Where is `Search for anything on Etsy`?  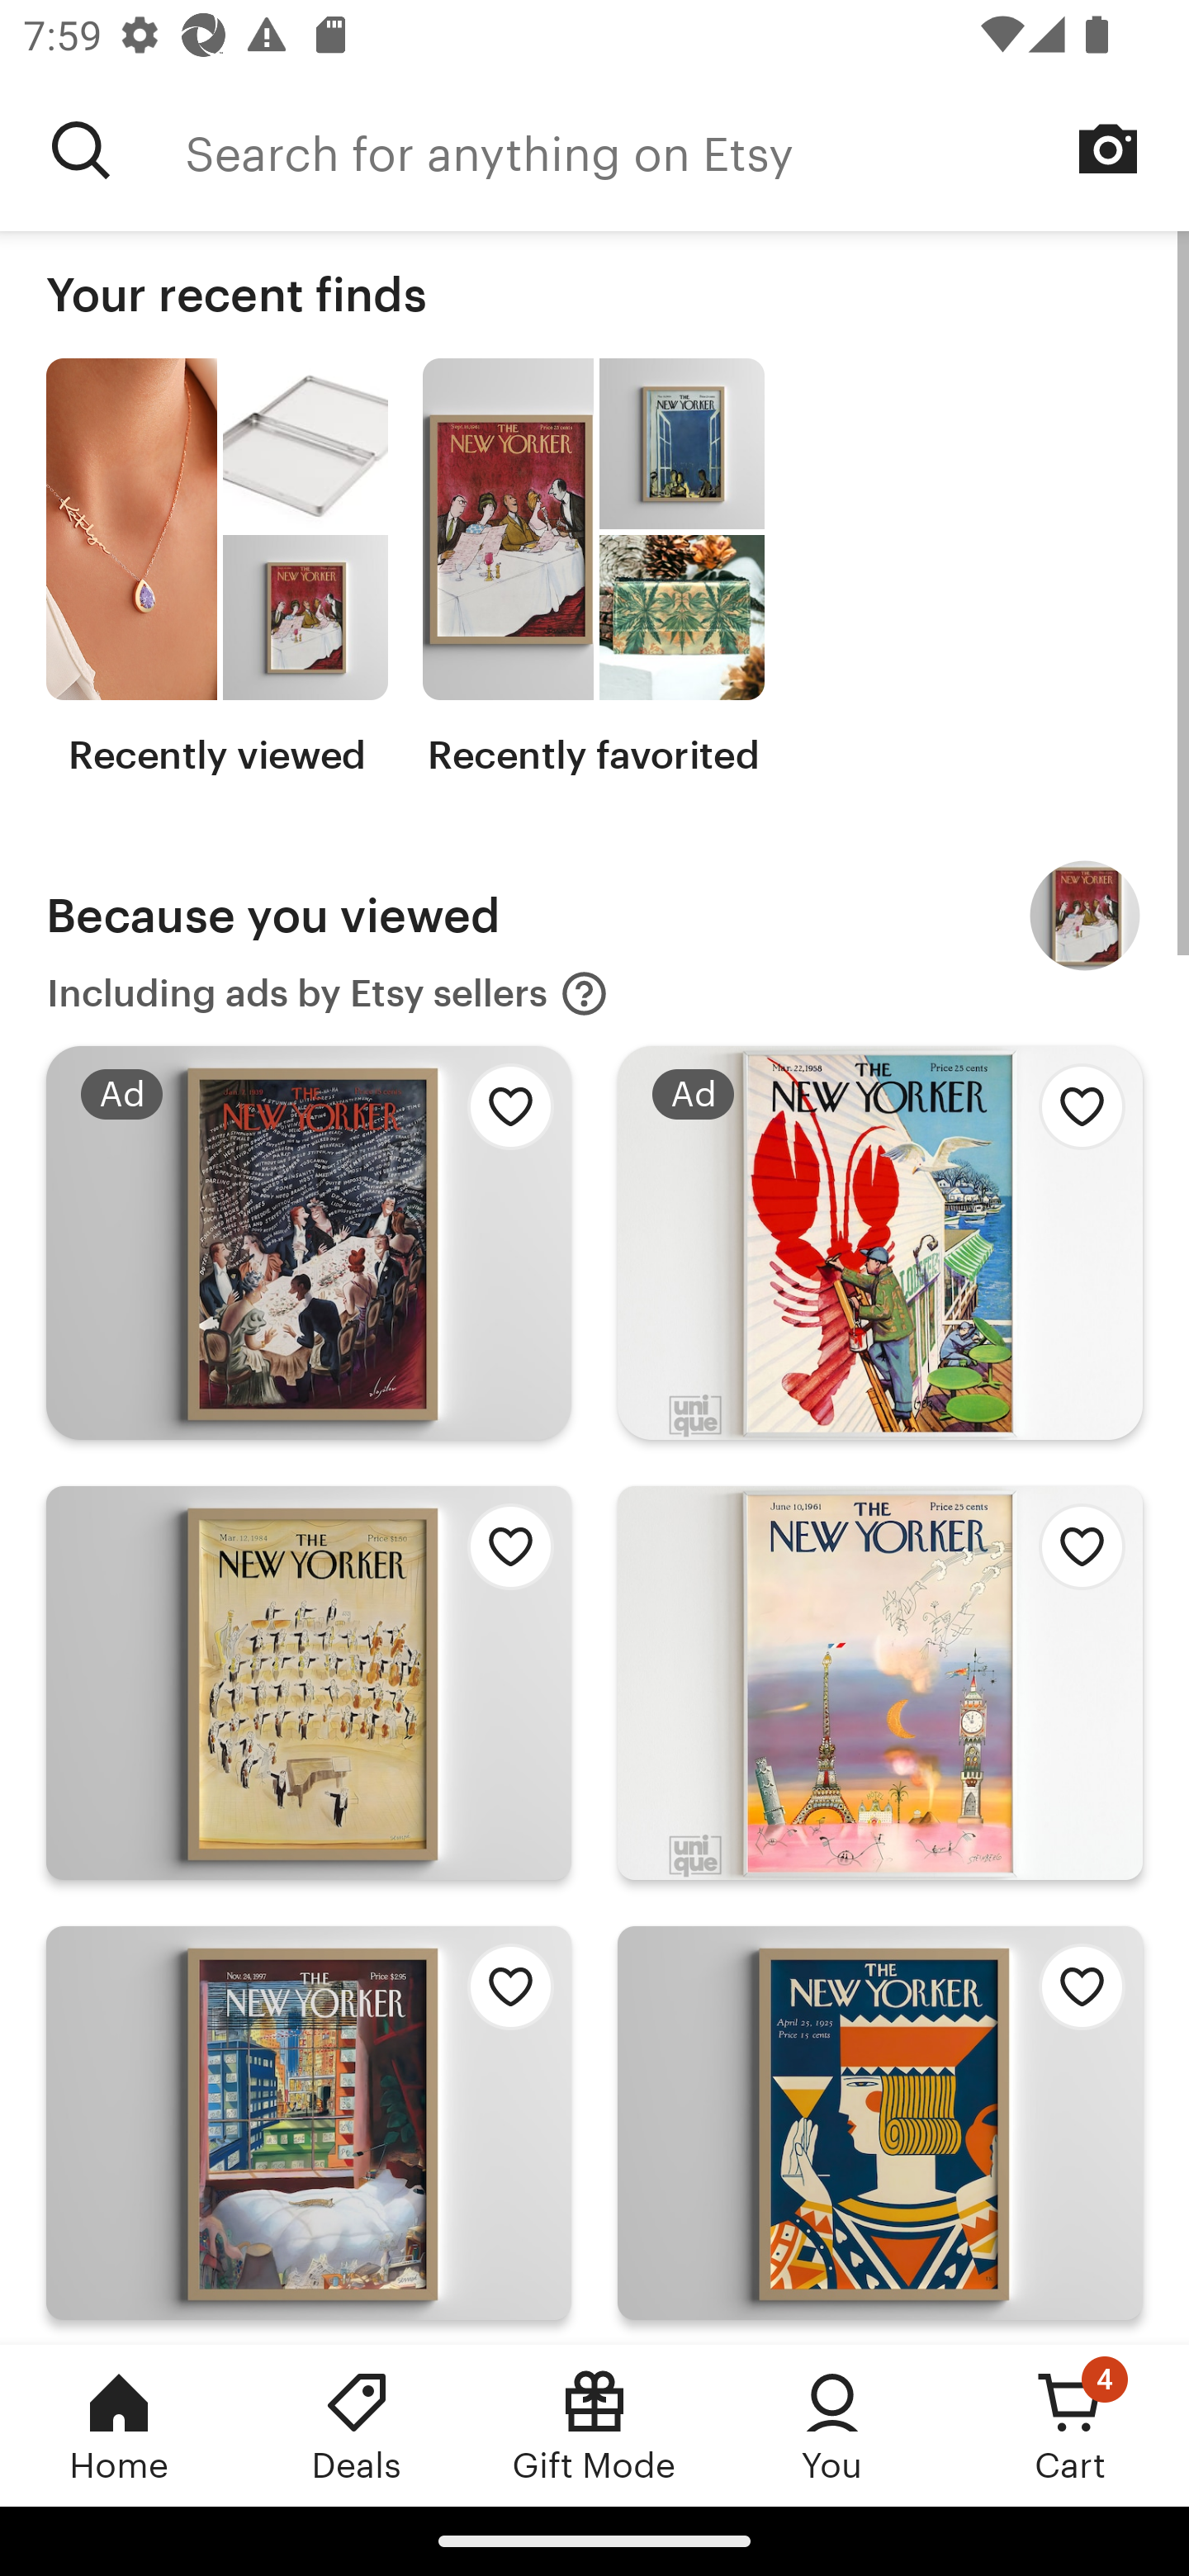
Search for anything on Etsy is located at coordinates (687, 150).